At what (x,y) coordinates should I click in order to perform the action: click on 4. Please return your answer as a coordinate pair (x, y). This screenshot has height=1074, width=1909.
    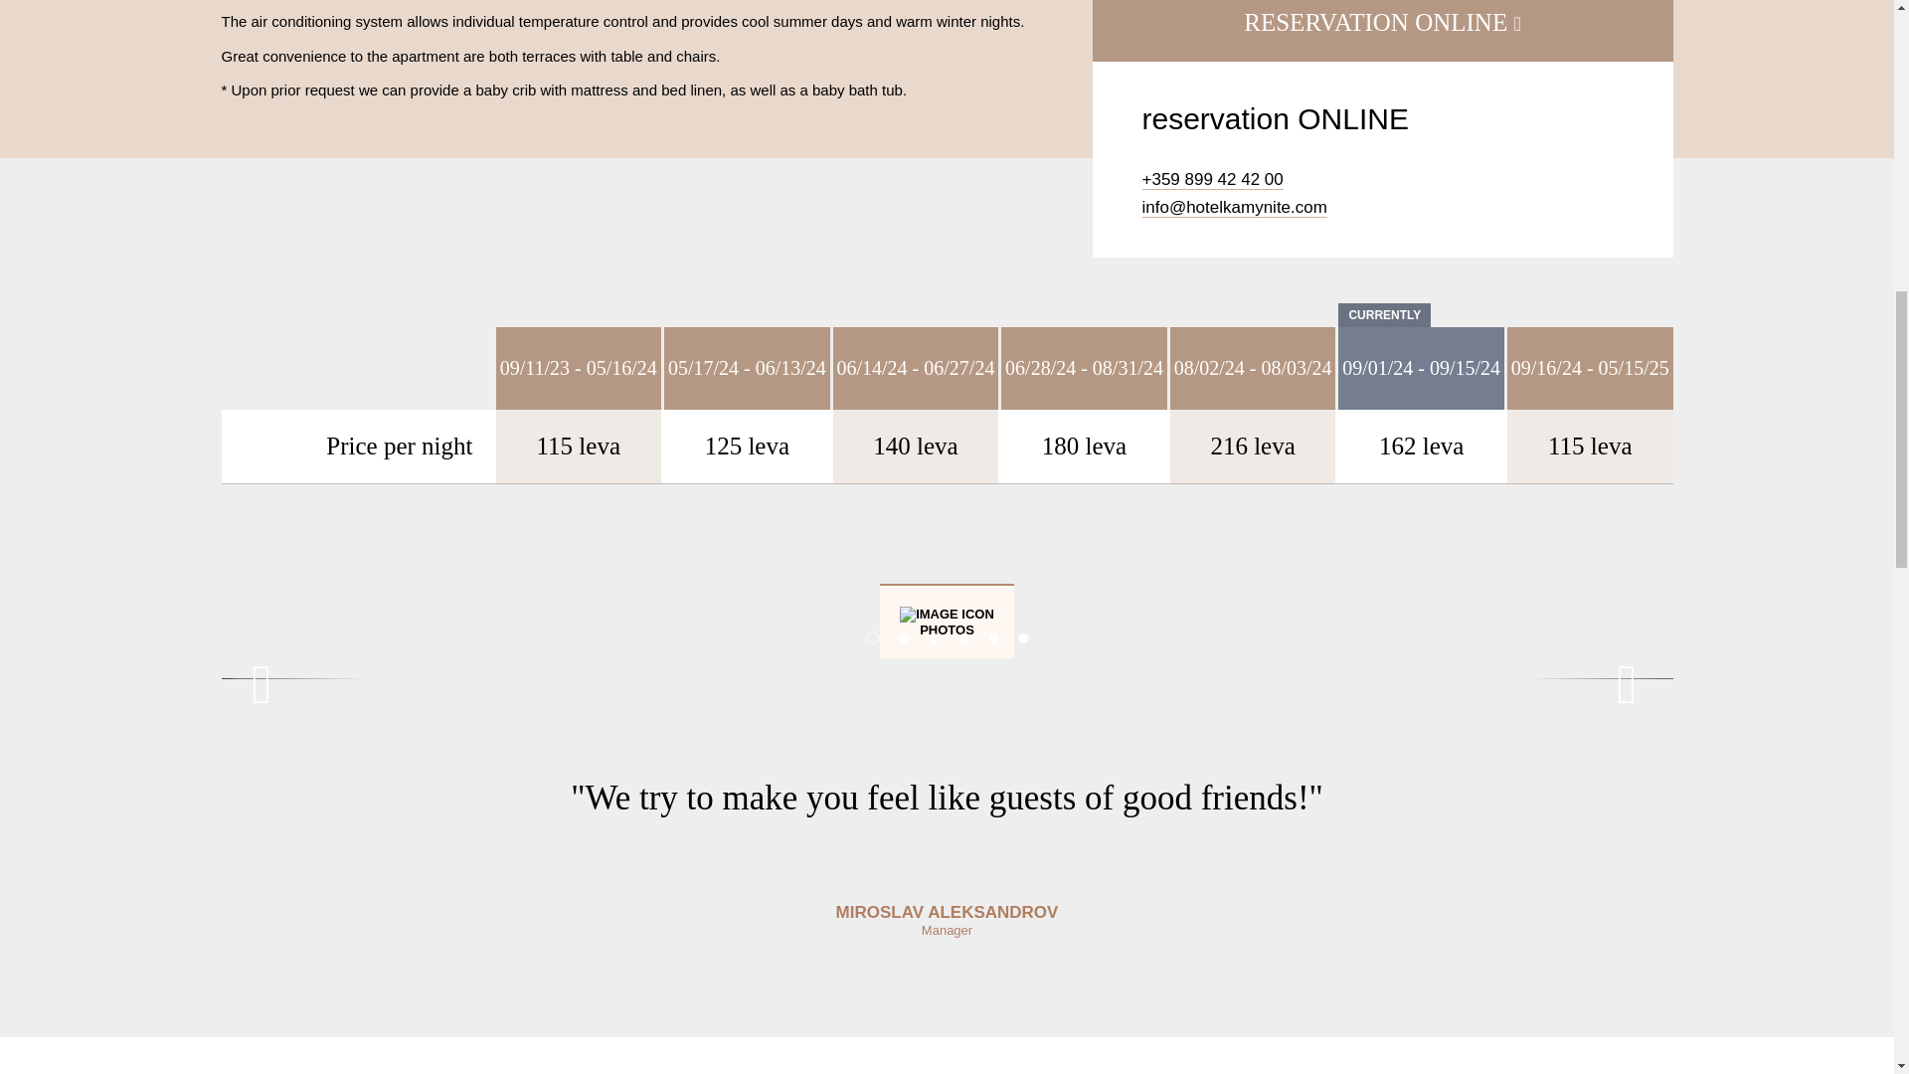
    Looking at the image, I should click on (962, 638).